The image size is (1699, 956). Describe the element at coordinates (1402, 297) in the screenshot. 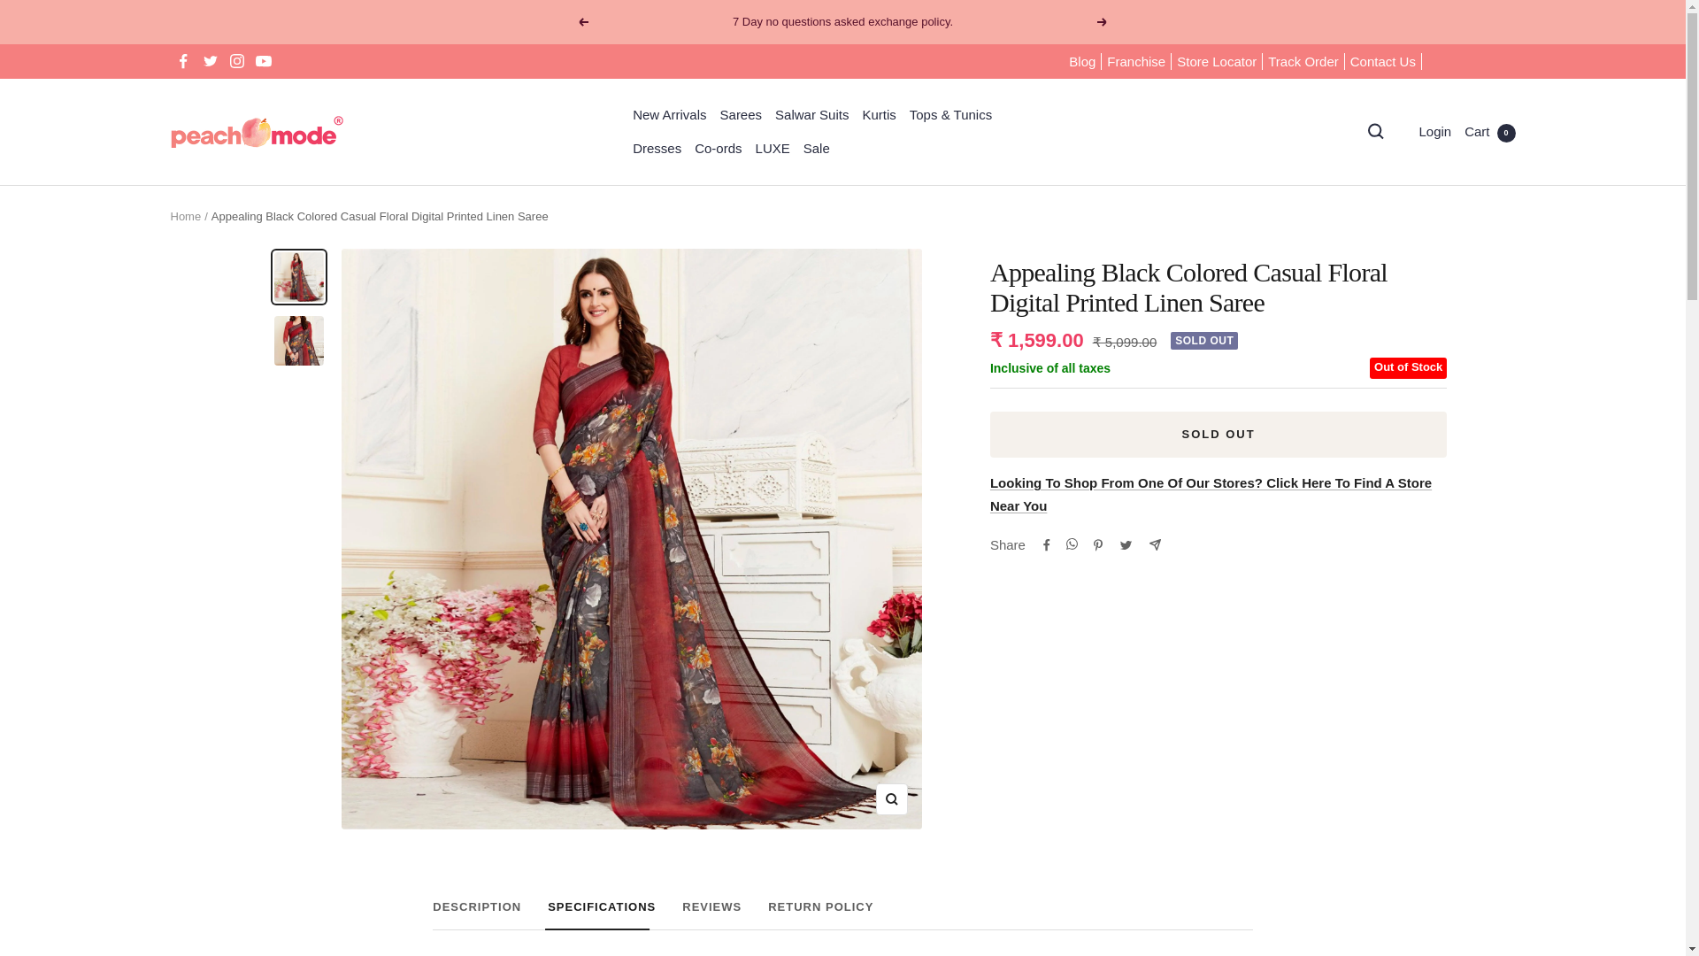

I see `FJ` at that location.